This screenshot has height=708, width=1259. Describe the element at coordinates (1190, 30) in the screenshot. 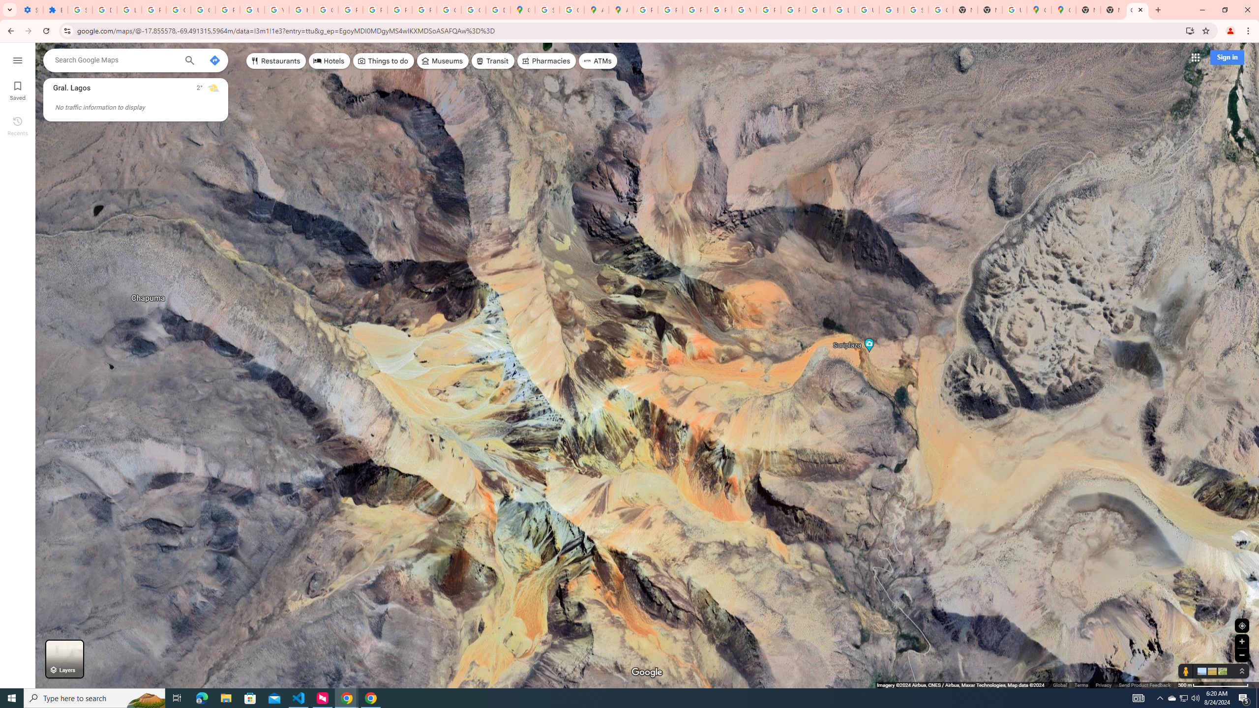

I see `Install Google Maps` at that location.